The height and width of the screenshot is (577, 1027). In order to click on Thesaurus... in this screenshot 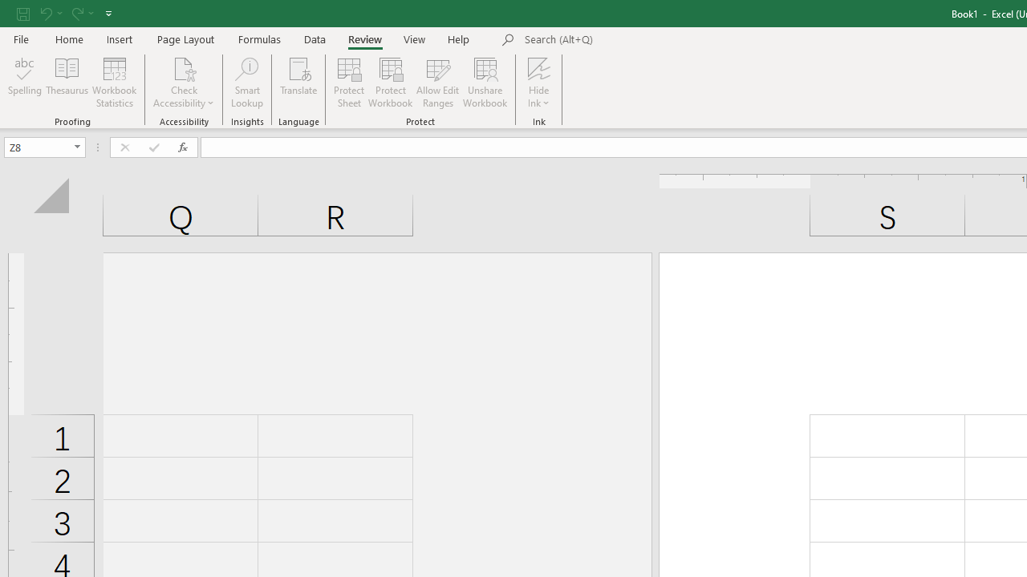, I will do `click(67, 82)`.